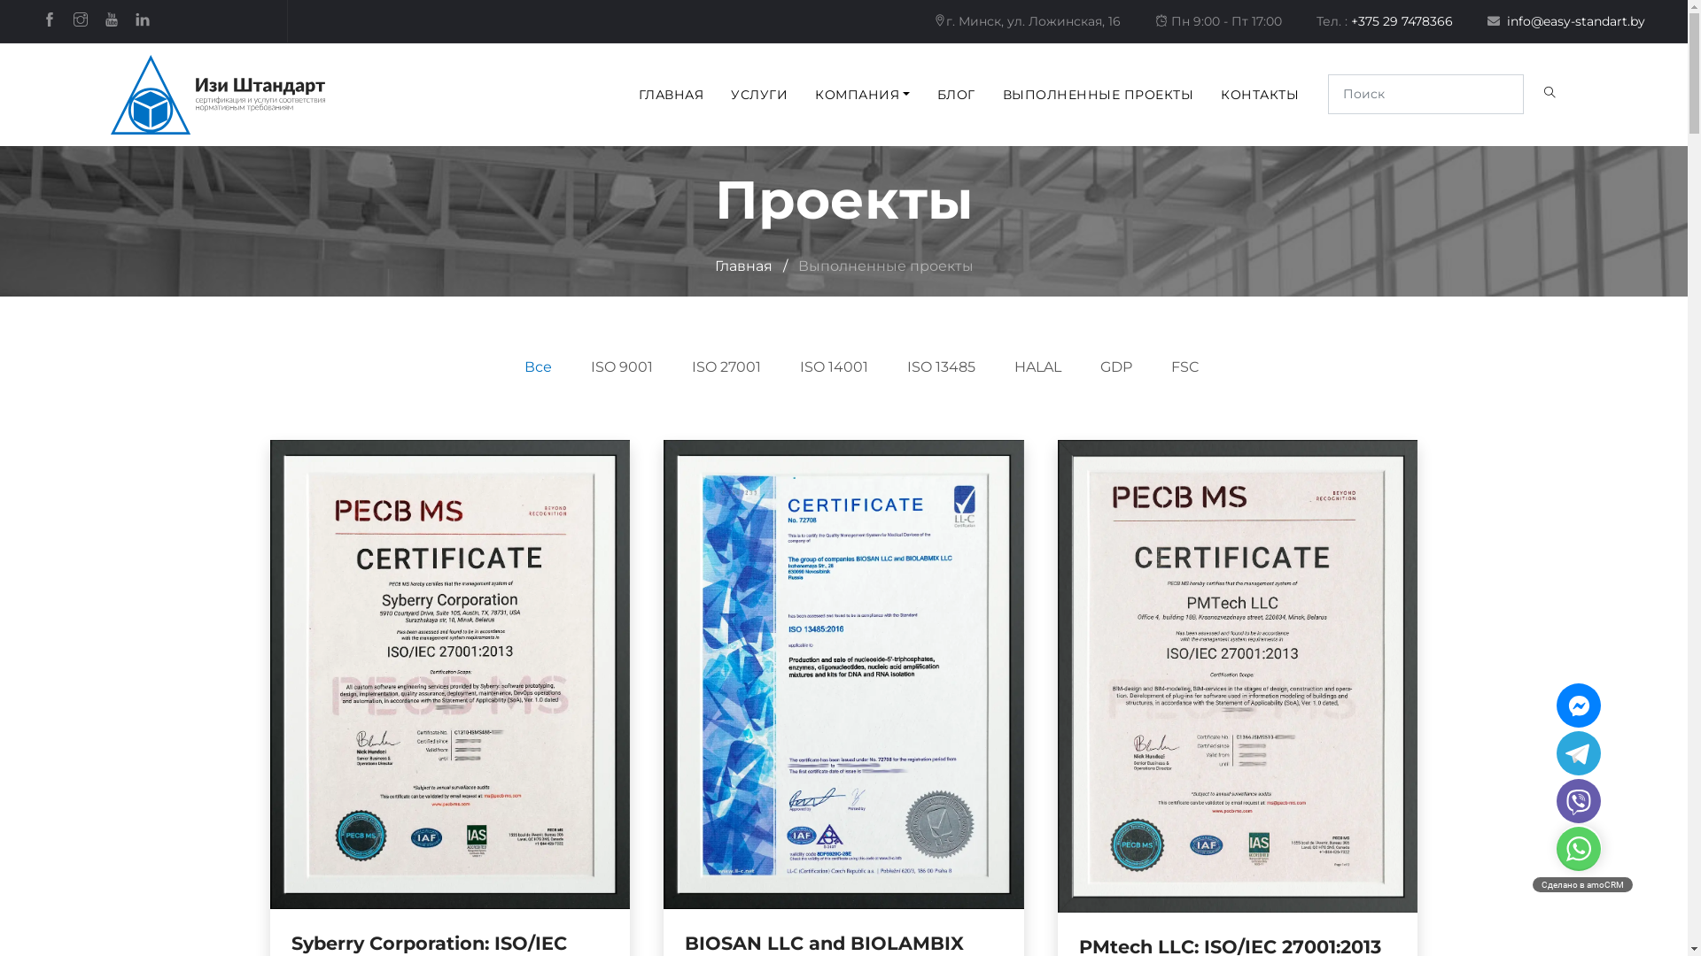 The image size is (1701, 956). What do you see at coordinates (941, 366) in the screenshot?
I see `ISO 13485` at bounding box center [941, 366].